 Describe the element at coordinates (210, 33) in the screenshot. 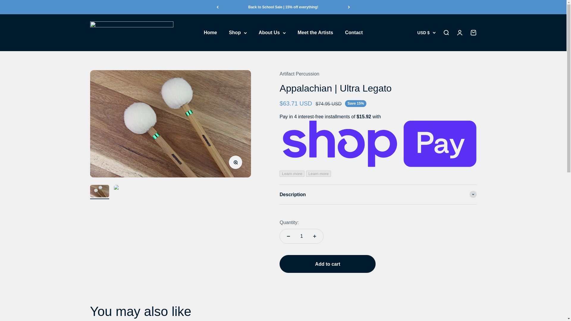

I see `Home` at that location.